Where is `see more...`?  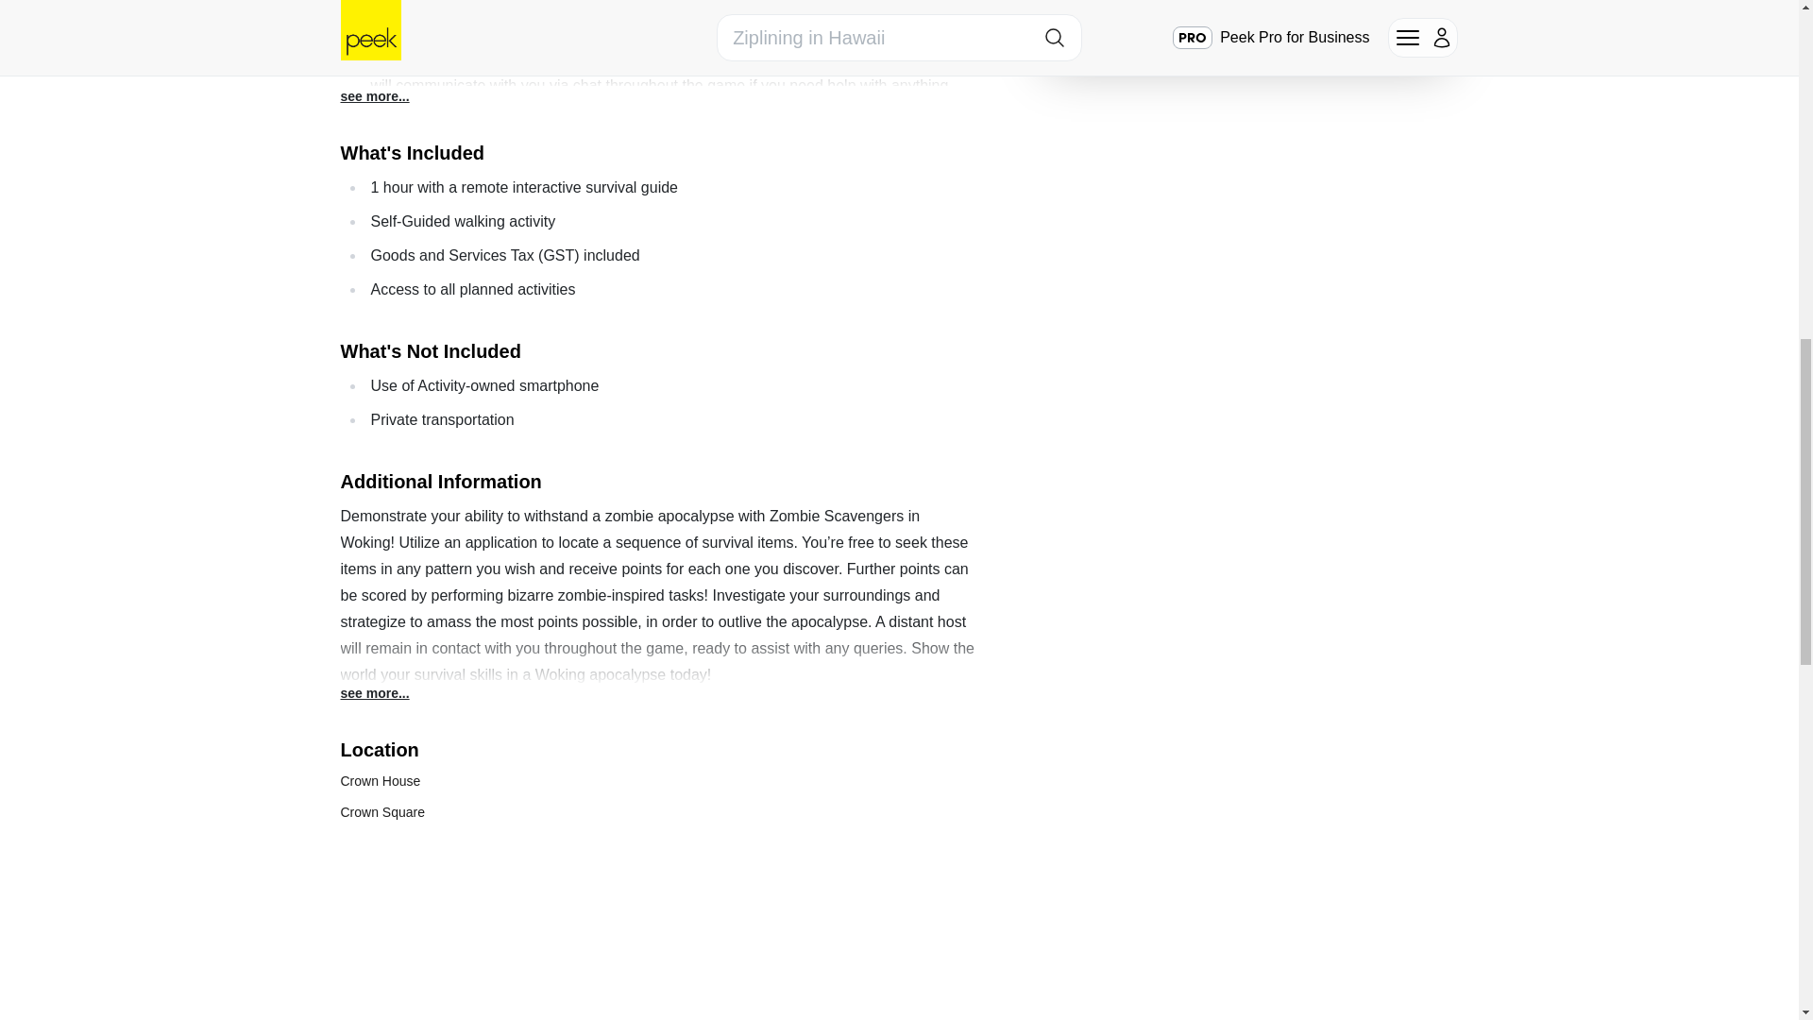 see more... is located at coordinates (374, 96).